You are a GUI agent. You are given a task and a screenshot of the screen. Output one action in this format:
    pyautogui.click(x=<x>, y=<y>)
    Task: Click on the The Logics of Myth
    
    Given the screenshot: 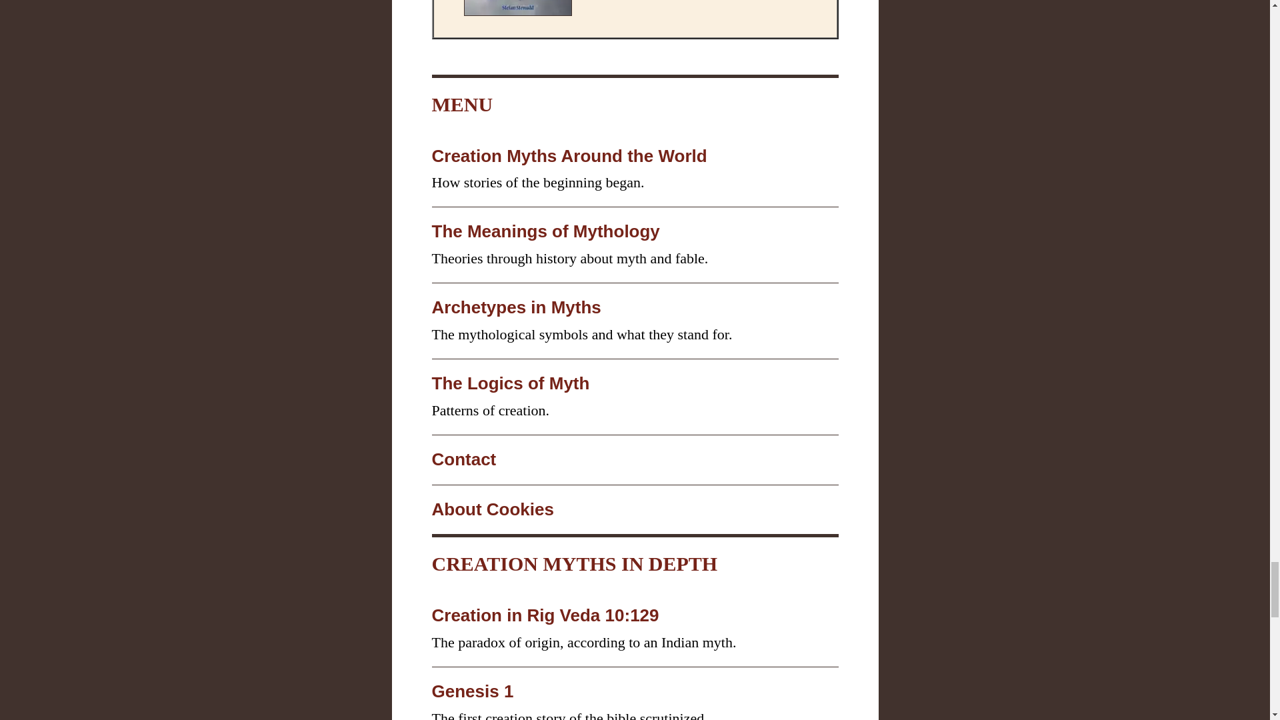 What is the action you would take?
    pyautogui.click(x=511, y=383)
    